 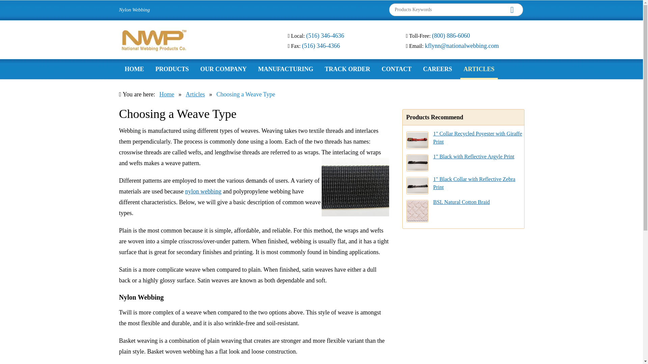 I want to click on nylon webbing, so click(x=355, y=187).